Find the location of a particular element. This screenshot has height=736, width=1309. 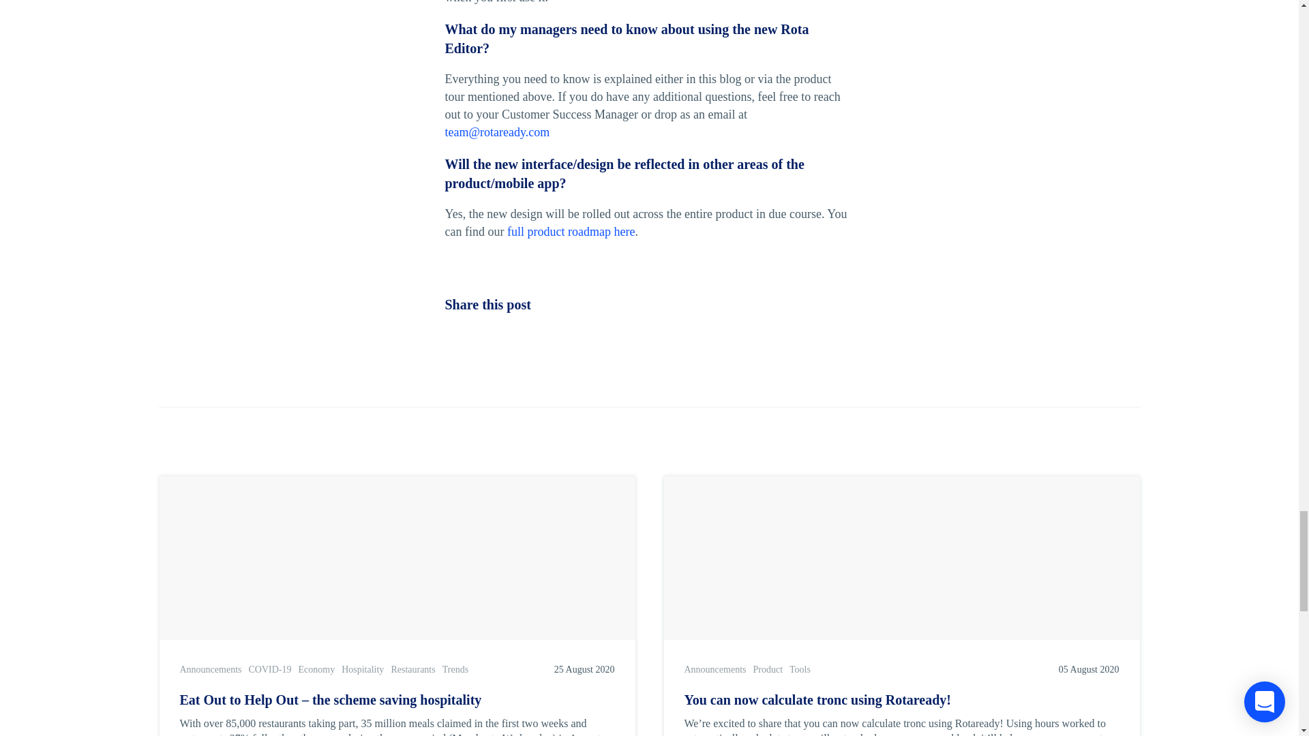

full product roadmap here is located at coordinates (571, 232).